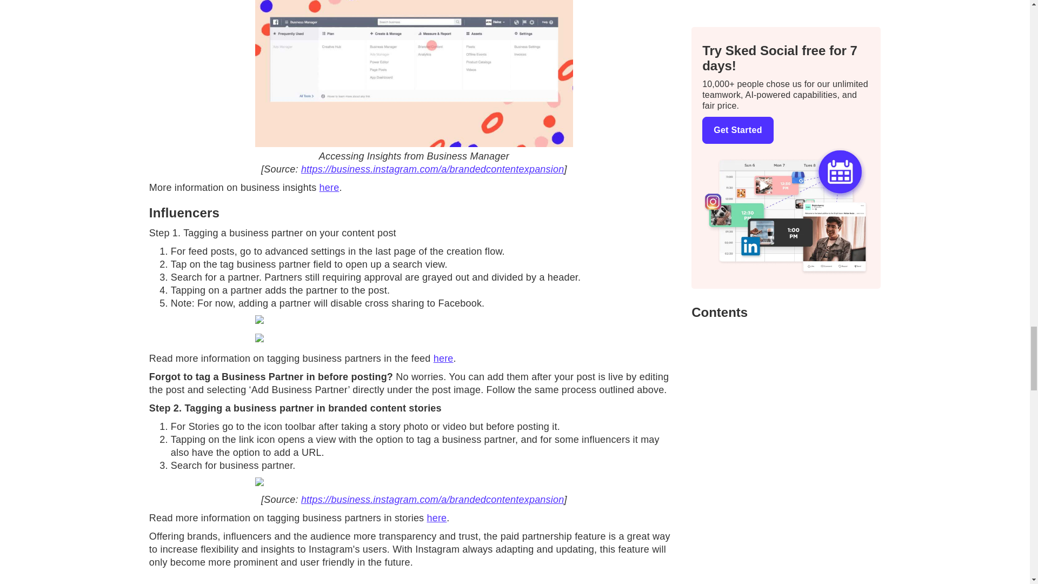 The image size is (1038, 584). What do you see at coordinates (329, 187) in the screenshot?
I see `here` at bounding box center [329, 187].